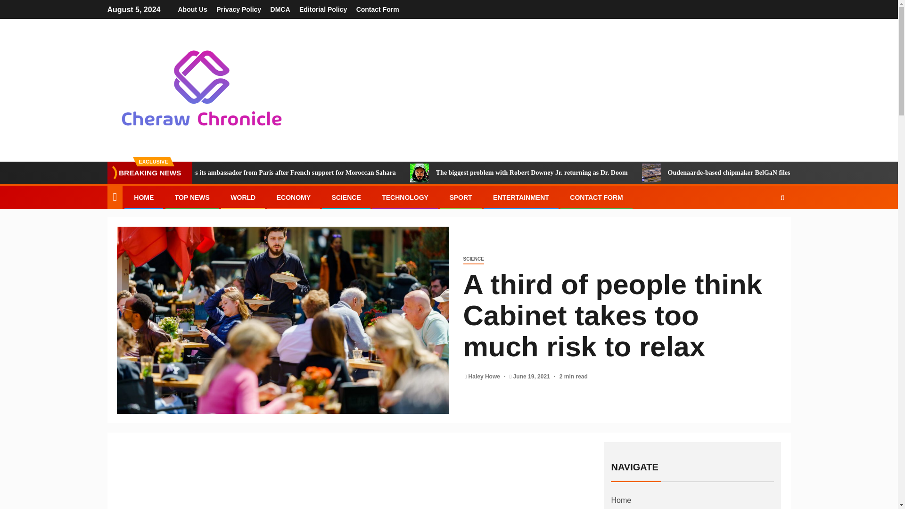 The image size is (905, 509). What do you see at coordinates (378, 9) in the screenshot?
I see `Contact Form` at bounding box center [378, 9].